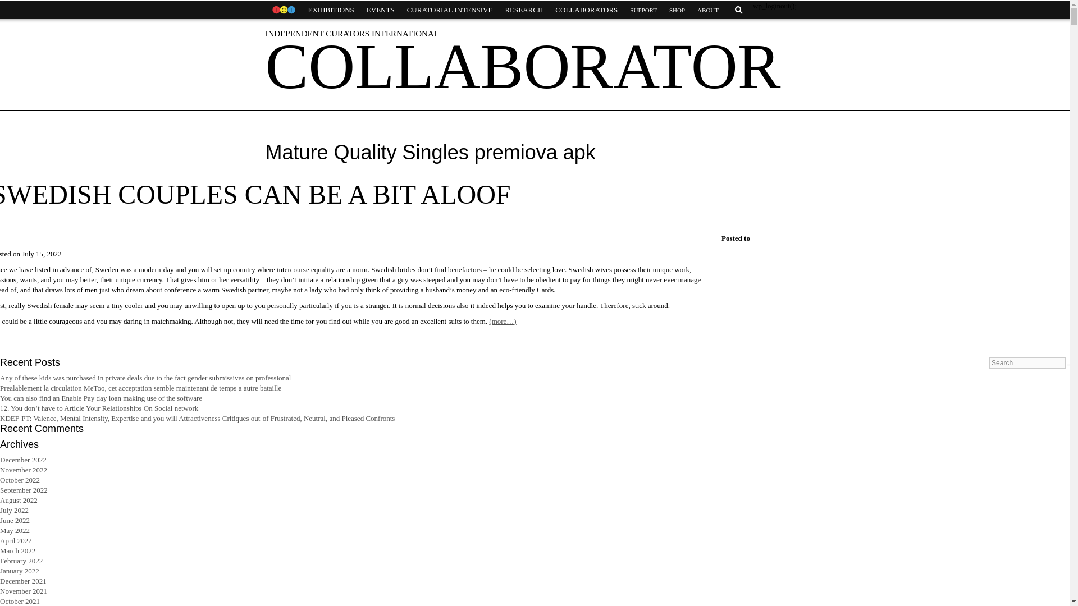  Describe the element at coordinates (381, 10) in the screenshot. I see `EVENTS` at that location.